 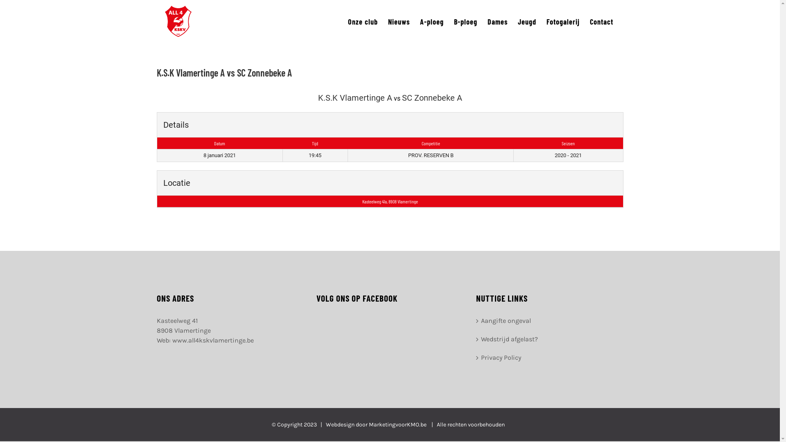 What do you see at coordinates (213, 341) in the screenshot?
I see `www.all4kskvlamertinge.be` at bounding box center [213, 341].